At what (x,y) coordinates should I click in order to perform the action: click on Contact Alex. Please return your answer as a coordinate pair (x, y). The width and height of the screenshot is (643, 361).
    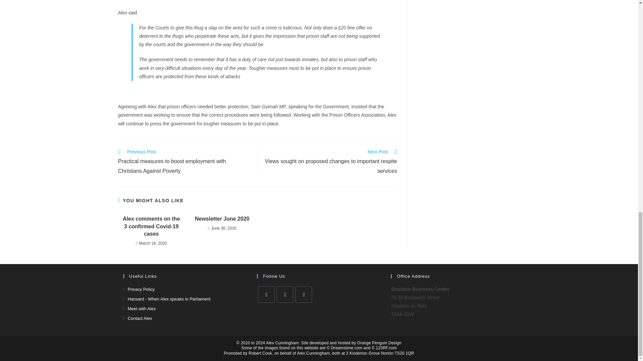
    Looking at the image, I should click on (138, 318).